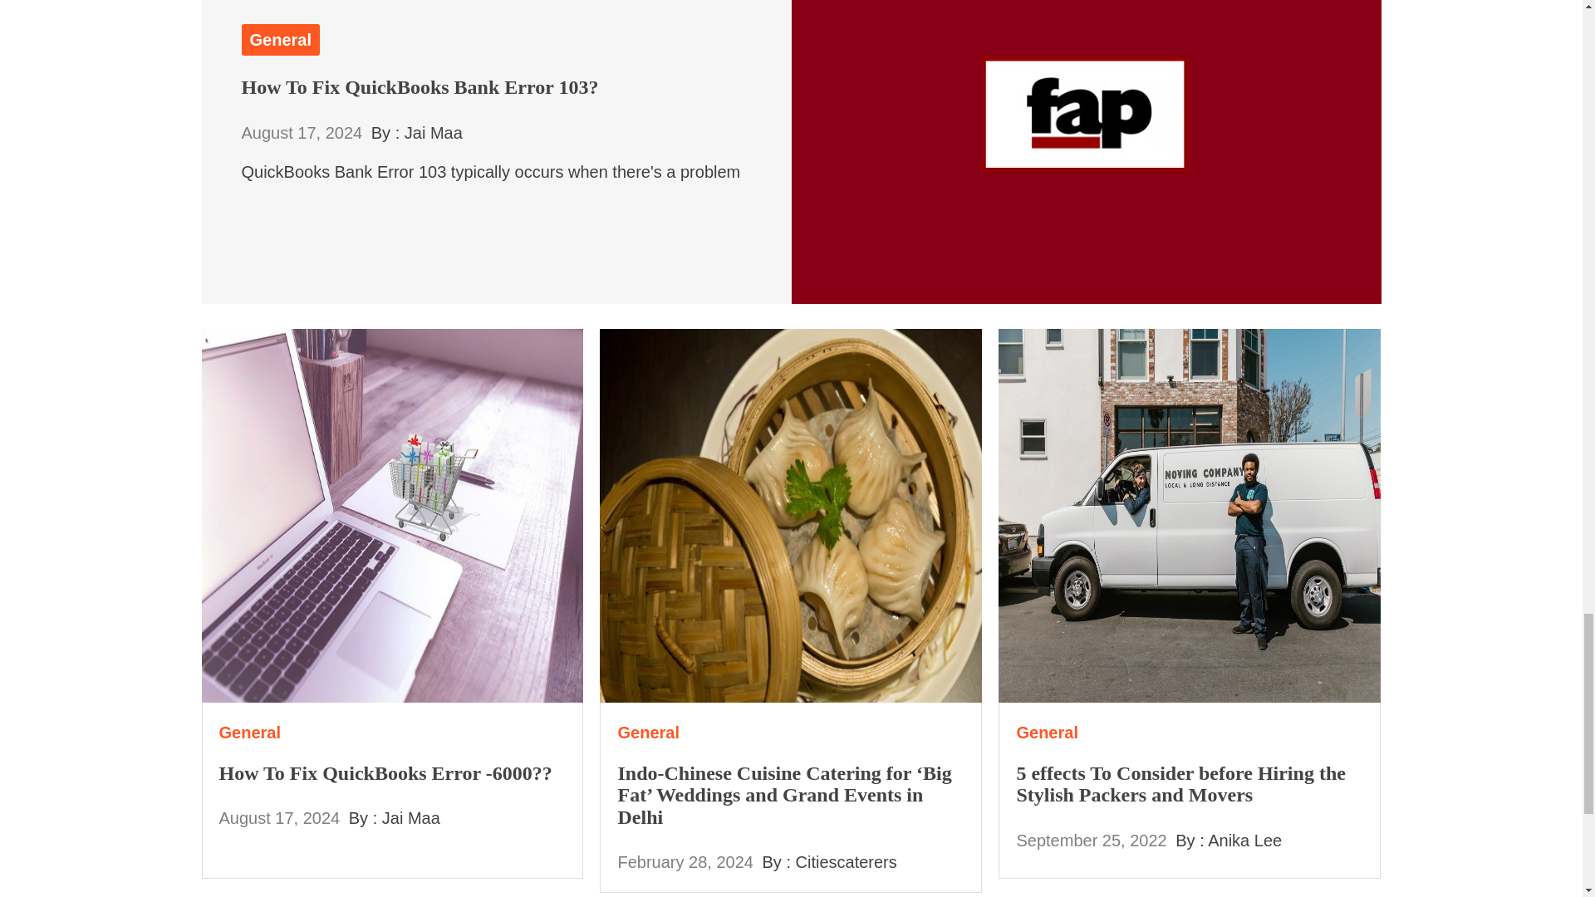  I want to click on August 17, 2024, so click(301, 133).